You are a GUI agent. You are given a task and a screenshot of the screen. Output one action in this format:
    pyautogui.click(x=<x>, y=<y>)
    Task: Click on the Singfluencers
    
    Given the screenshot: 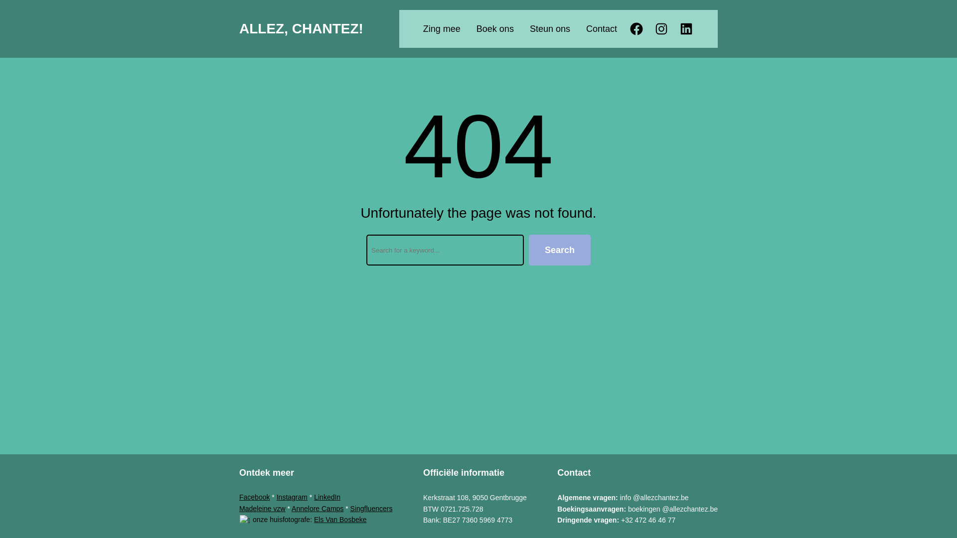 What is the action you would take?
    pyautogui.click(x=372, y=509)
    